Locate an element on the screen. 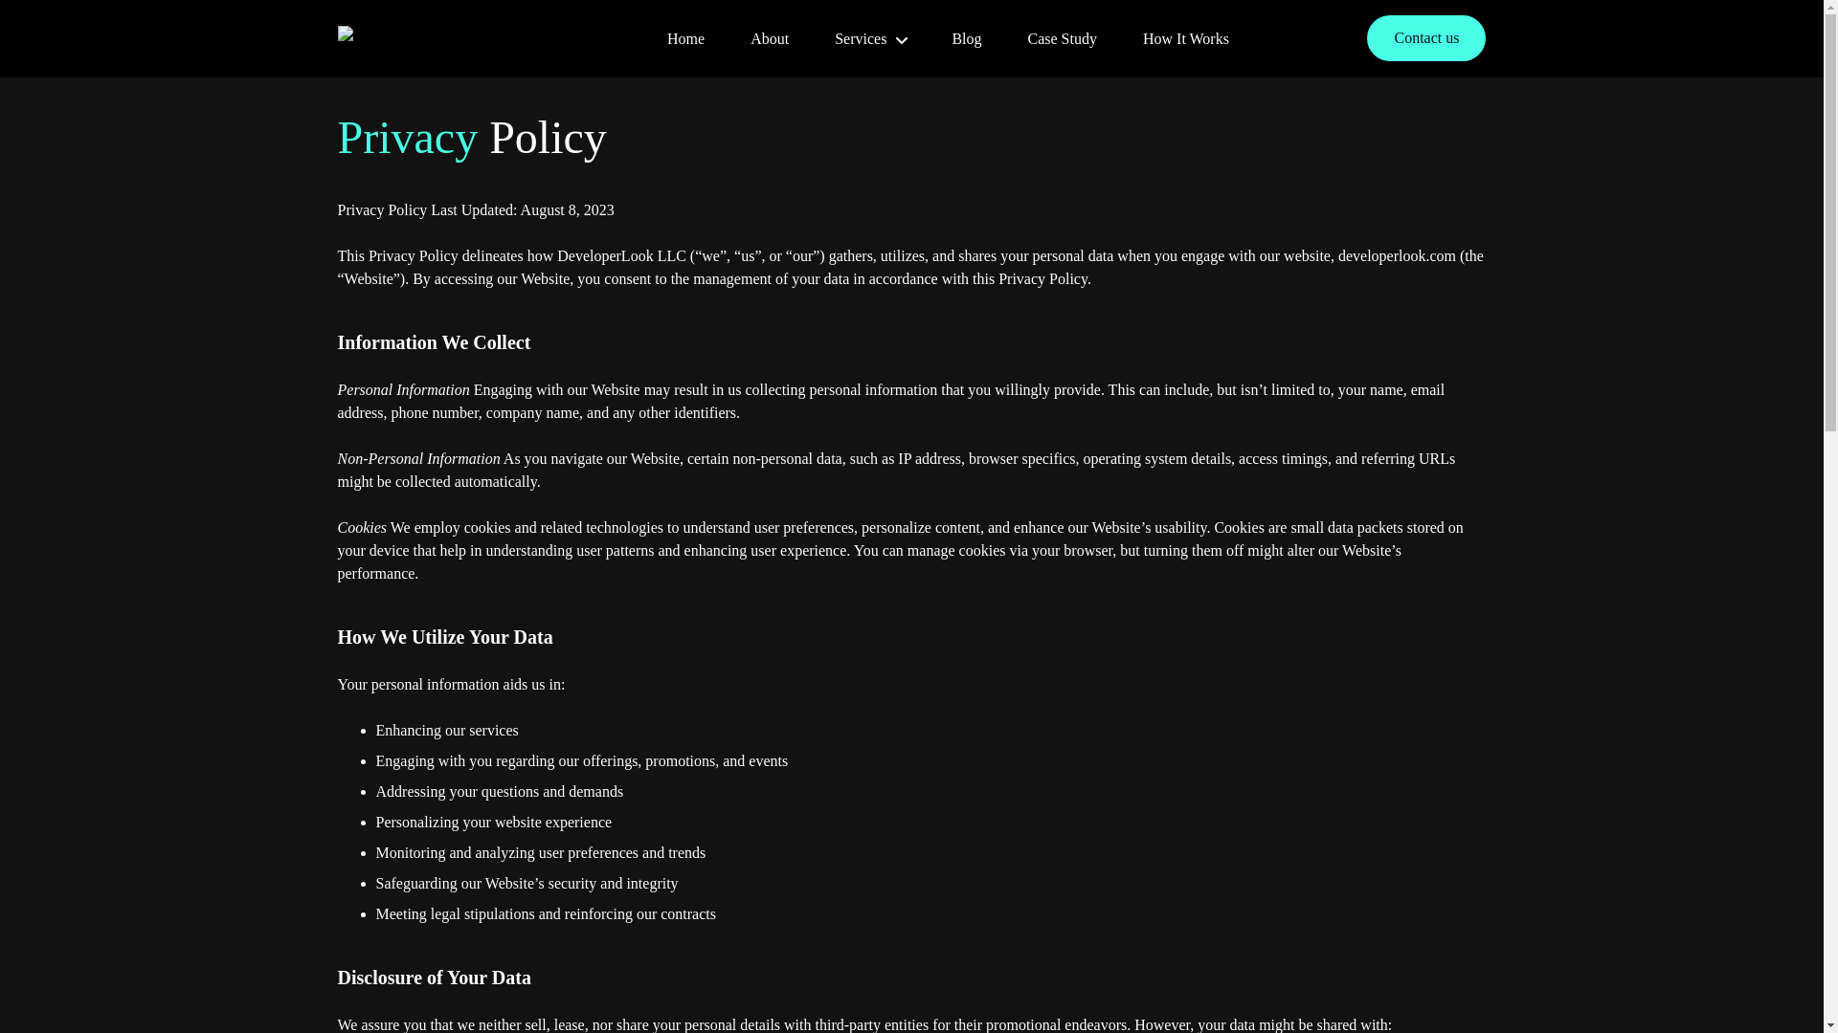 The width and height of the screenshot is (1838, 1033). Contact us is located at coordinates (1426, 37).